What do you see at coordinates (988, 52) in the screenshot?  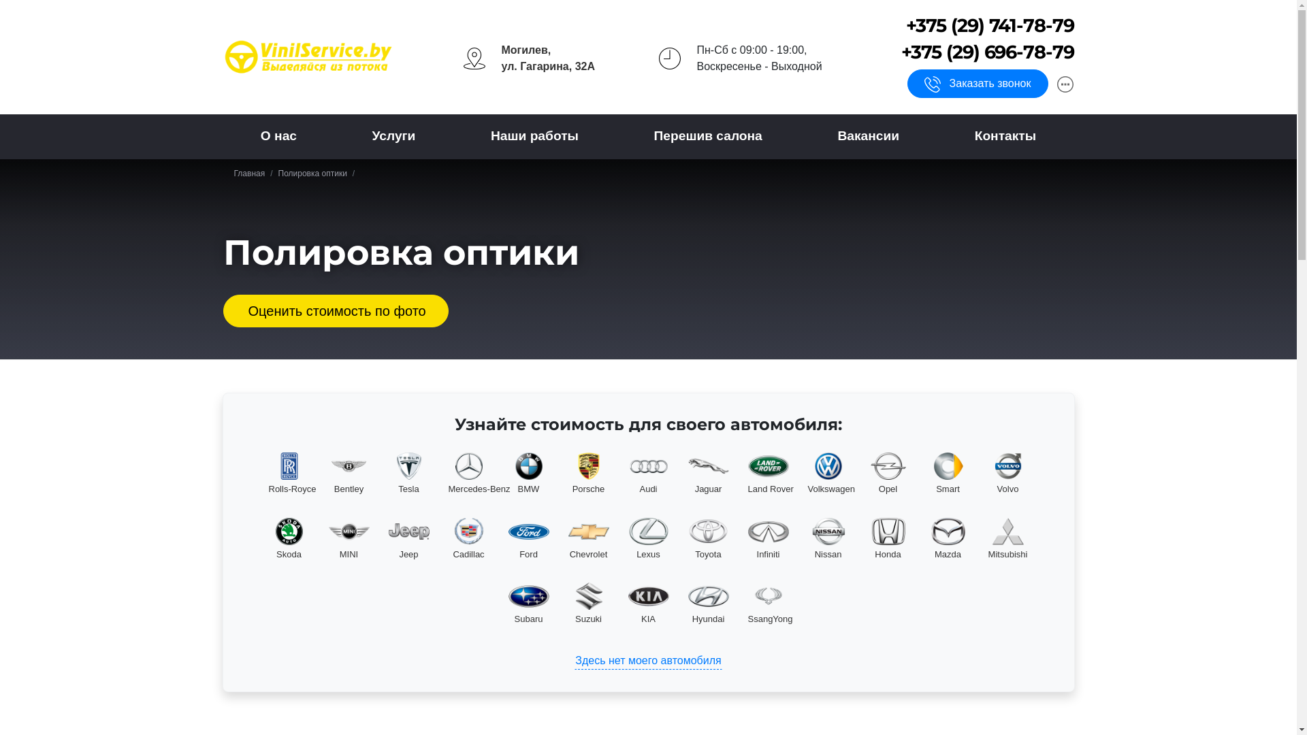 I see `+375 (29) 696-78-79` at bounding box center [988, 52].